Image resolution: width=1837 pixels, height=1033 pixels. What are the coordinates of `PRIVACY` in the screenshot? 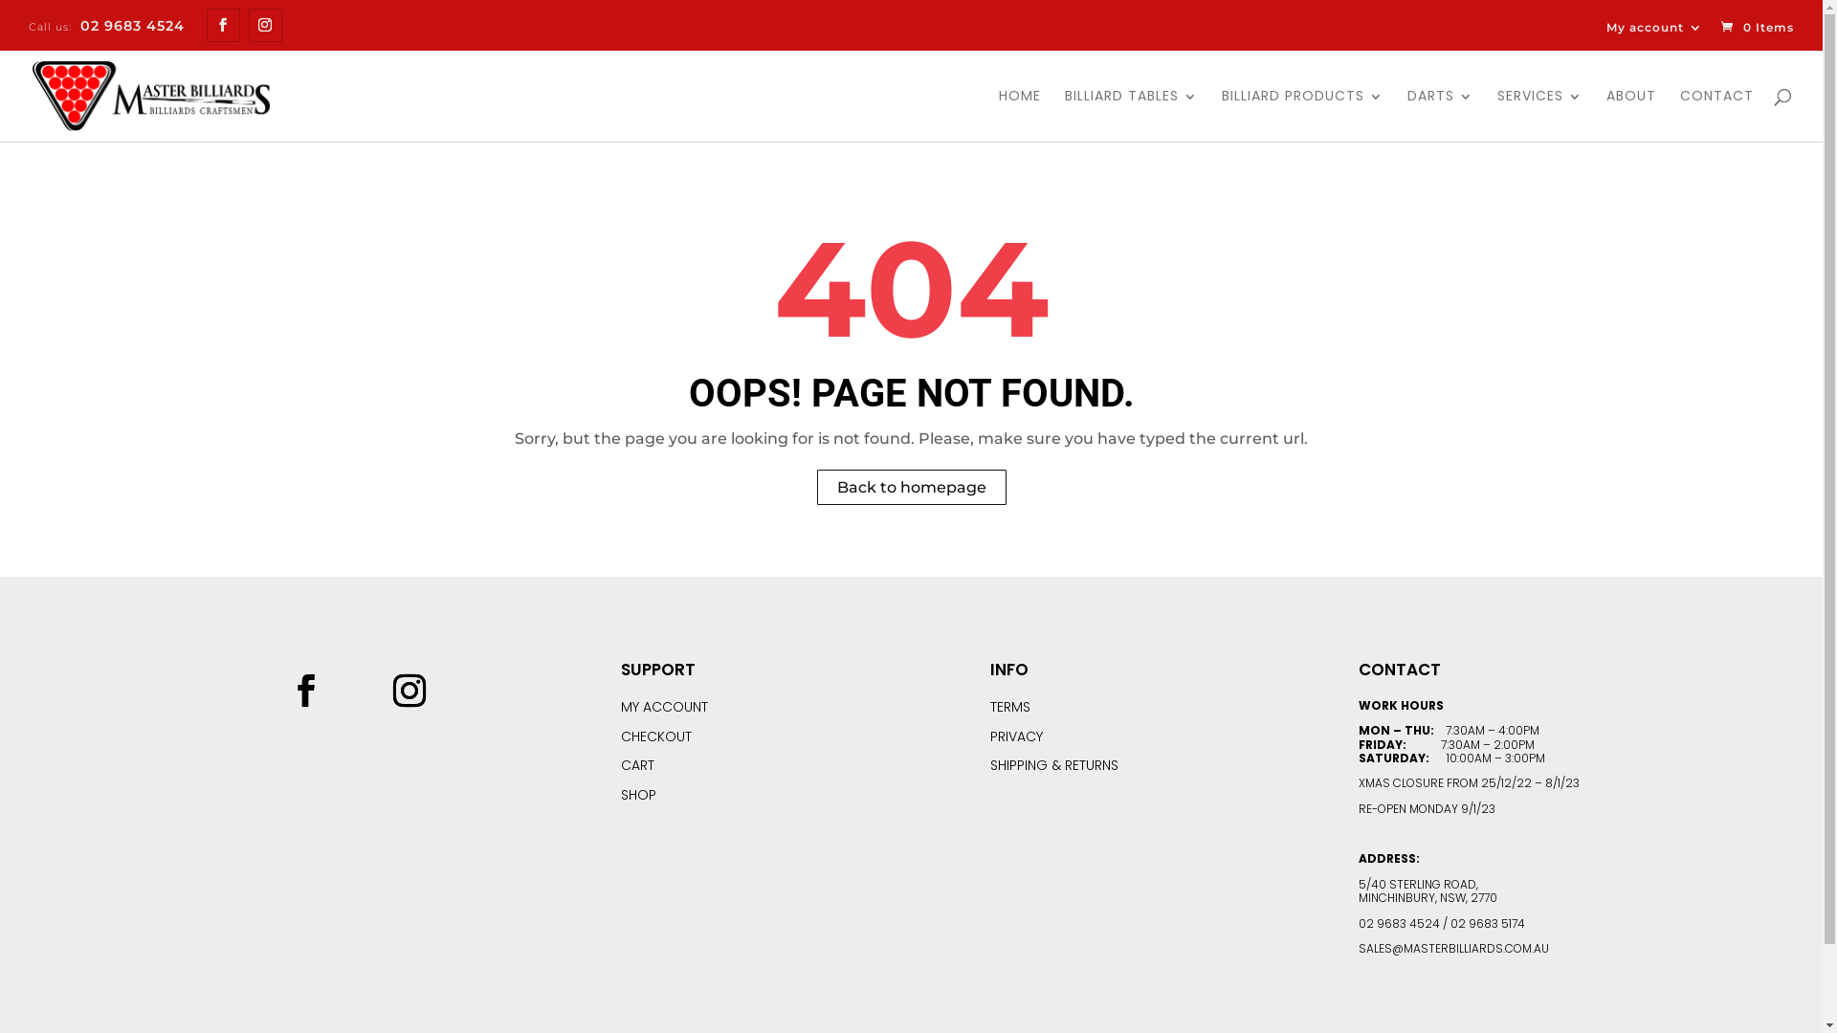 It's located at (1016, 736).